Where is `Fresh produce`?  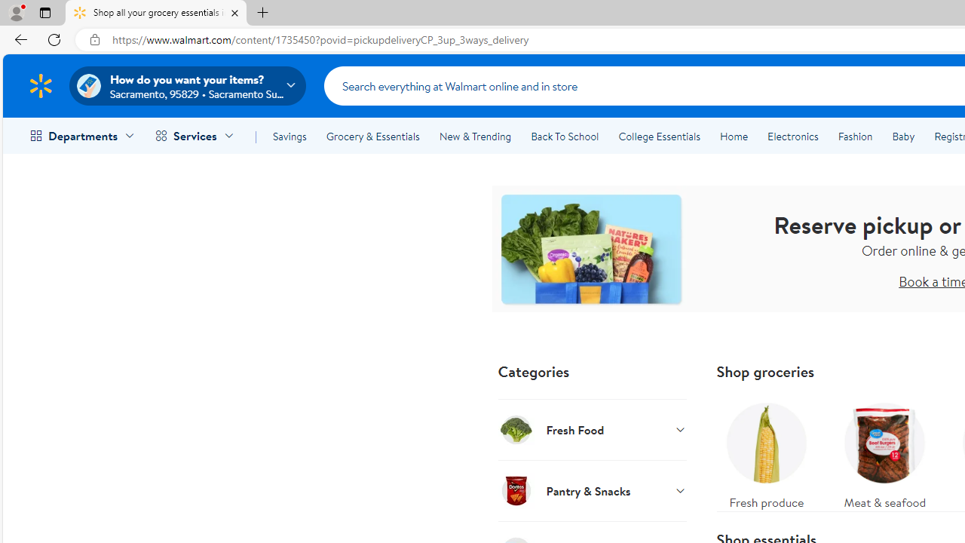
Fresh produce is located at coordinates (766, 452).